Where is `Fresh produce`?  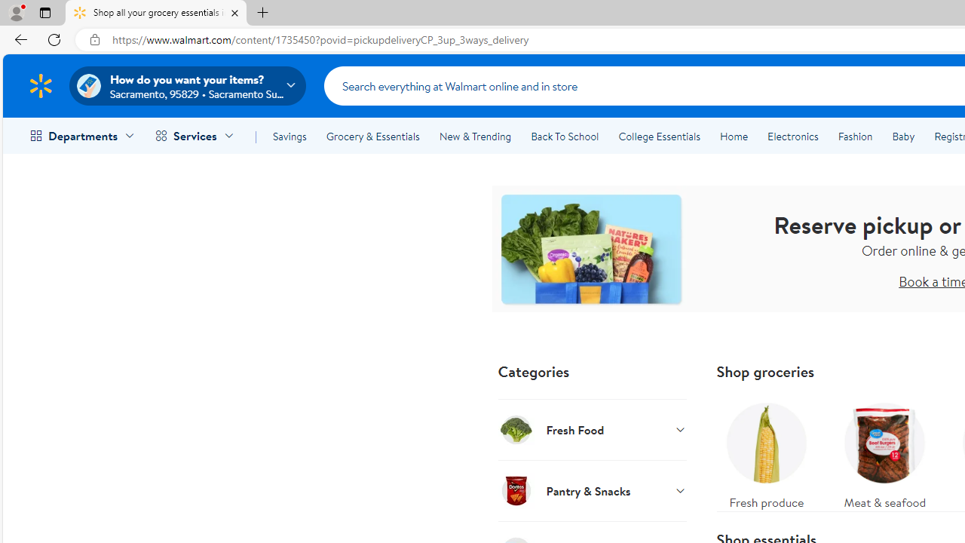
Fresh produce is located at coordinates (766, 452).